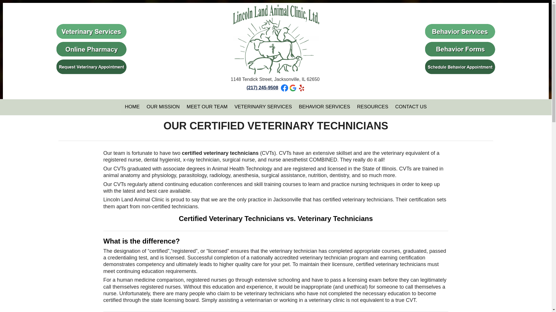 This screenshot has width=556, height=312. What do you see at coordinates (92, 31) in the screenshot?
I see `Vet Services Button` at bounding box center [92, 31].